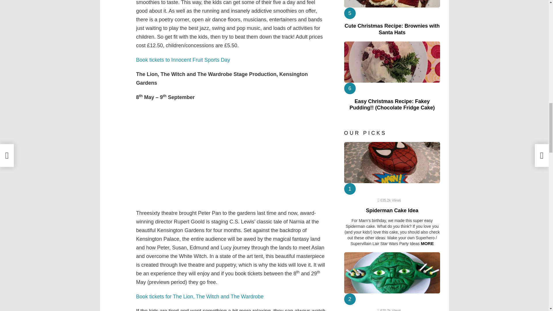 This screenshot has height=311, width=553. Describe the element at coordinates (200, 297) in the screenshot. I see `The Lion The Witch and The Wardrobe` at that location.